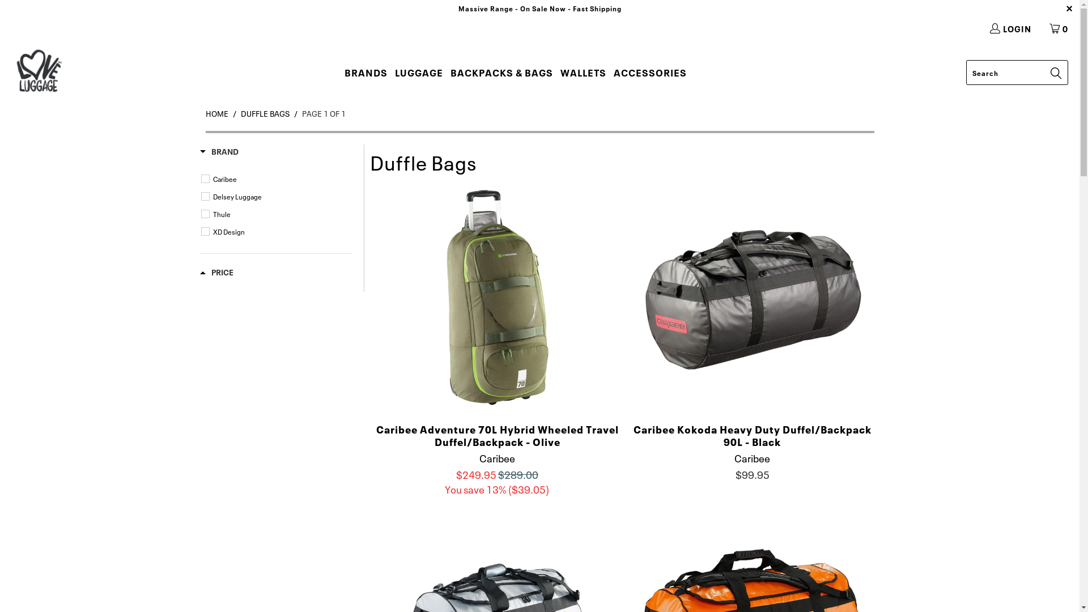 The image size is (1088, 612). What do you see at coordinates (366, 73) in the screenshot?
I see `BRANDS` at bounding box center [366, 73].